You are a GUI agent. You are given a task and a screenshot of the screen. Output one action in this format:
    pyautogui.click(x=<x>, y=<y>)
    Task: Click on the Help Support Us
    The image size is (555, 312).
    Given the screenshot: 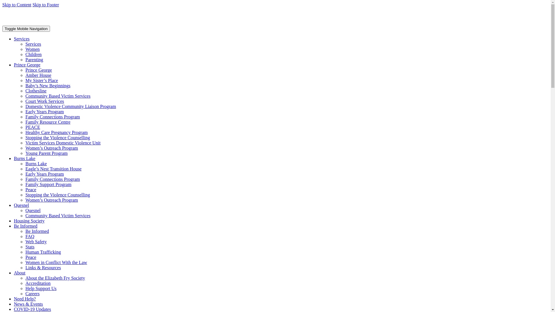 What is the action you would take?
    pyautogui.click(x=41, y=288)
    